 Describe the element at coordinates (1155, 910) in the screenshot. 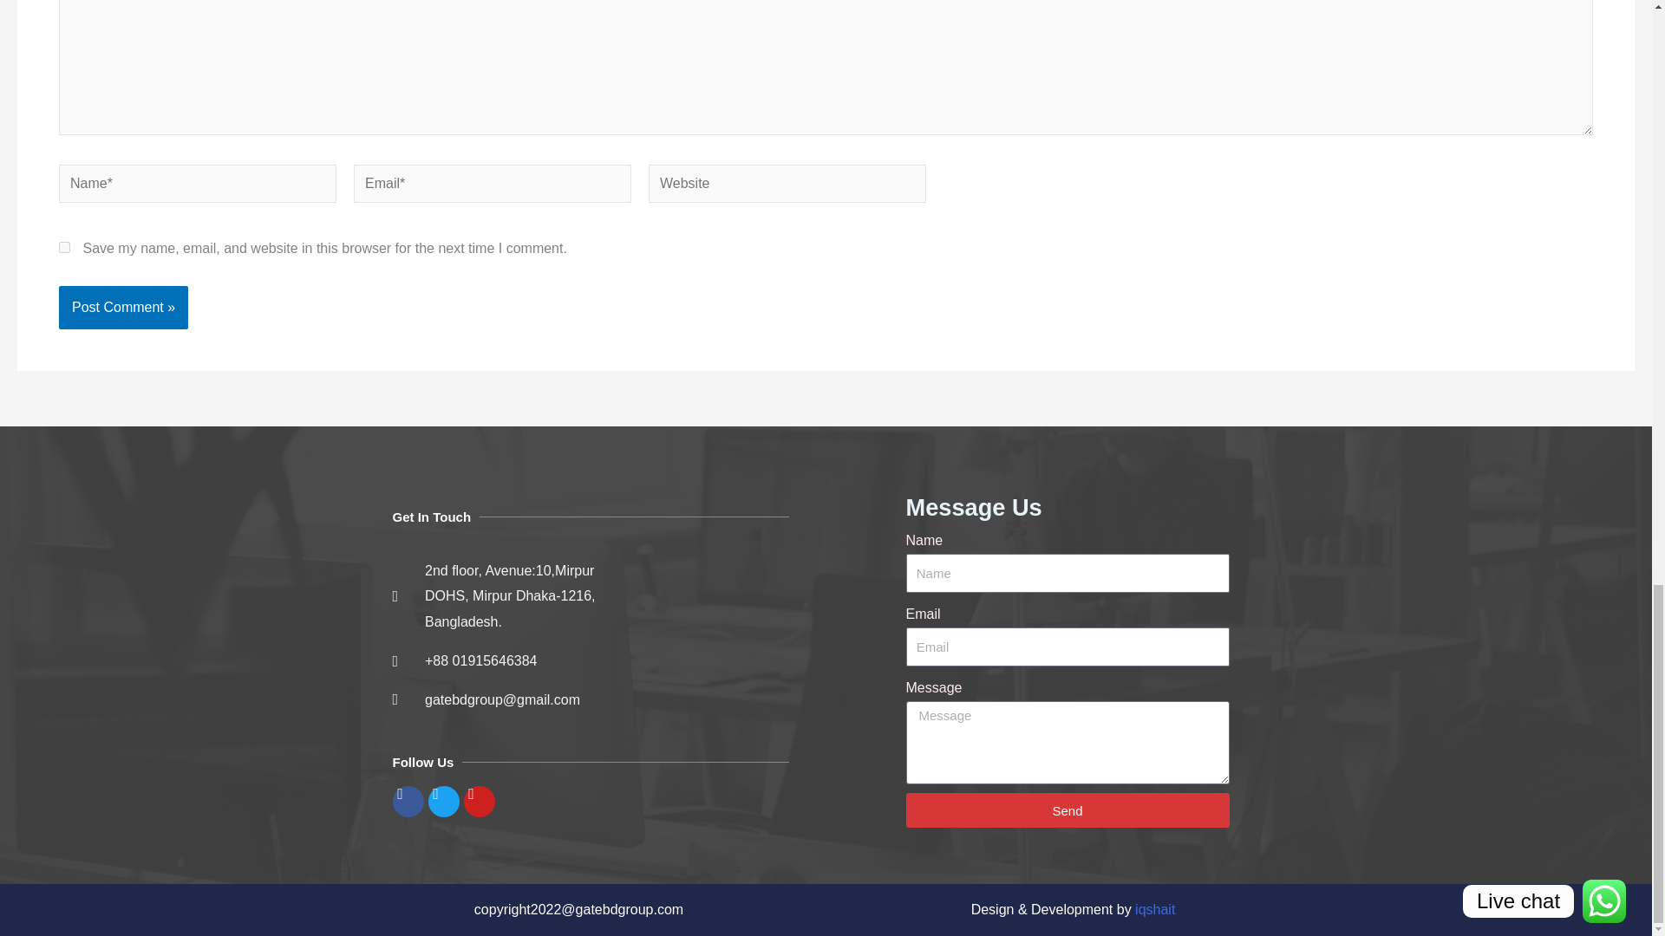

I see `iqshait` at that location.